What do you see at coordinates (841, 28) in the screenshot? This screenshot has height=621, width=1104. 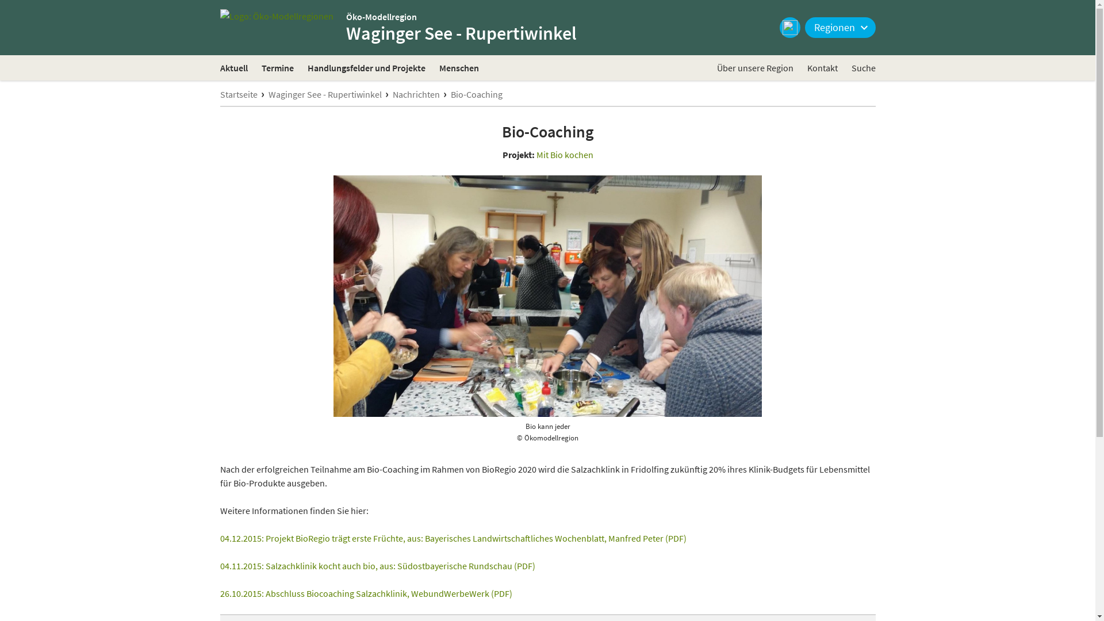 I see `Regionen` at bounding box center [841, 28].